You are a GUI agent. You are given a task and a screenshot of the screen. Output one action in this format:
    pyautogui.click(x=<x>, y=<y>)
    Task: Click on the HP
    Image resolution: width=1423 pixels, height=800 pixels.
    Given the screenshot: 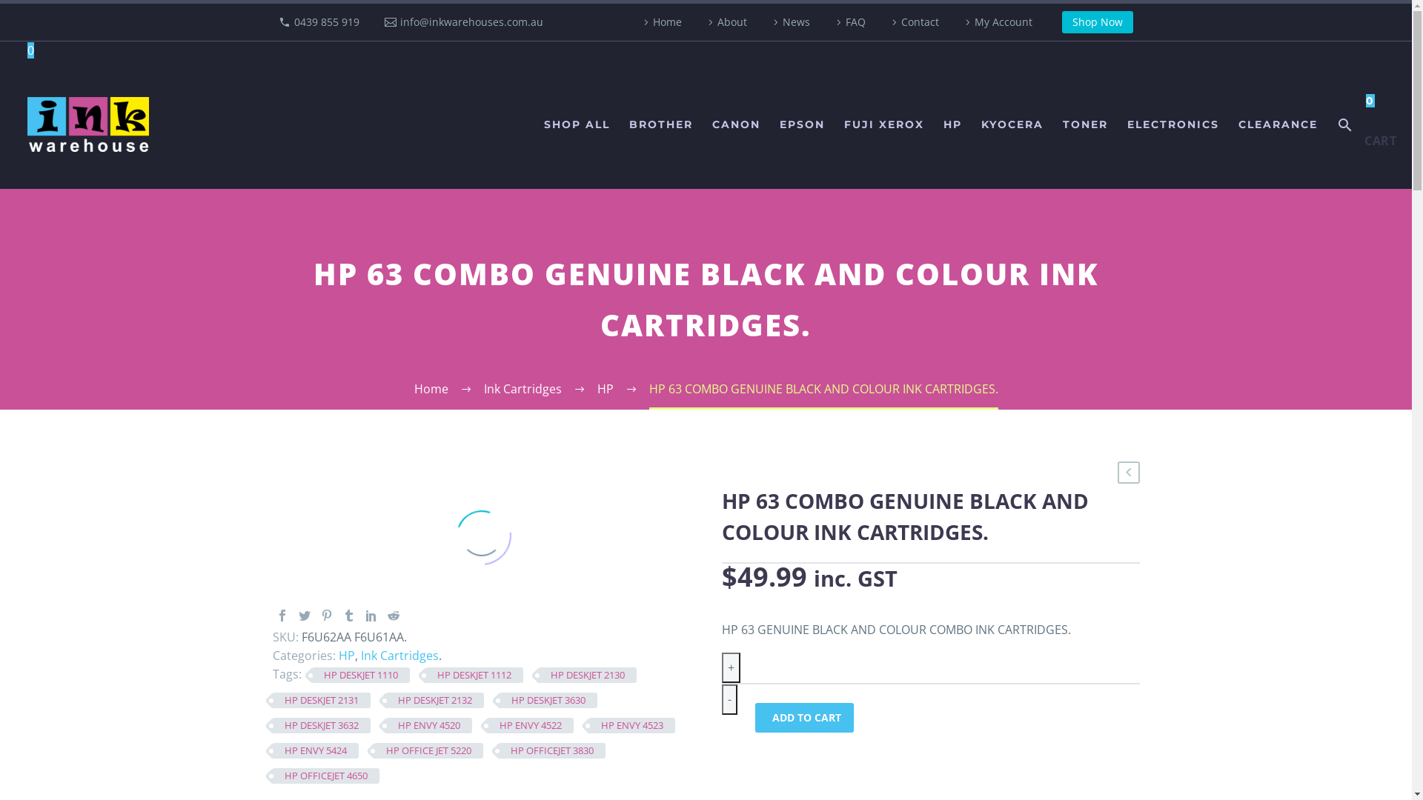 What is the action you would take?
    pyautogui.click(x=953, y=124)
    